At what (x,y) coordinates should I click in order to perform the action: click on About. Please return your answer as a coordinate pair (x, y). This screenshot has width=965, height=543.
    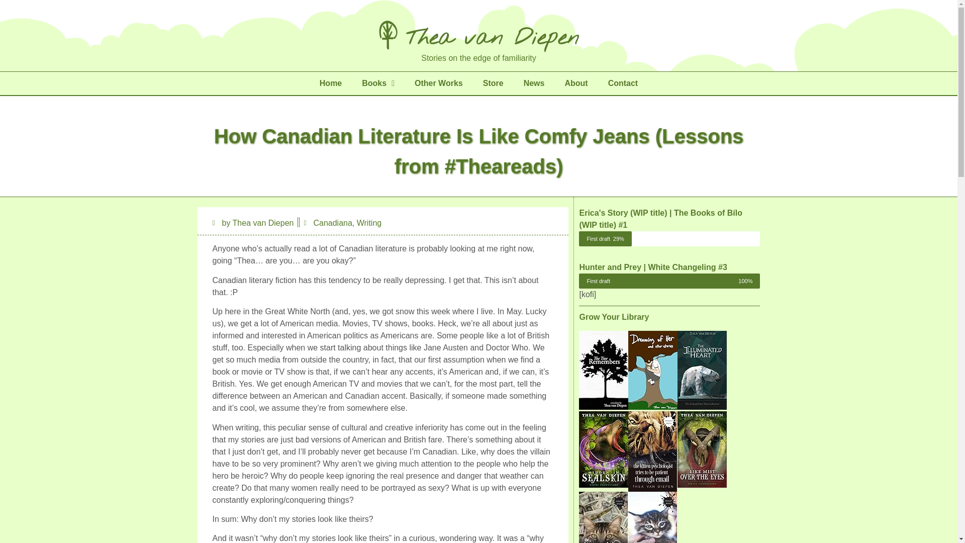
    Looking at the image, I should click on (575, 83).